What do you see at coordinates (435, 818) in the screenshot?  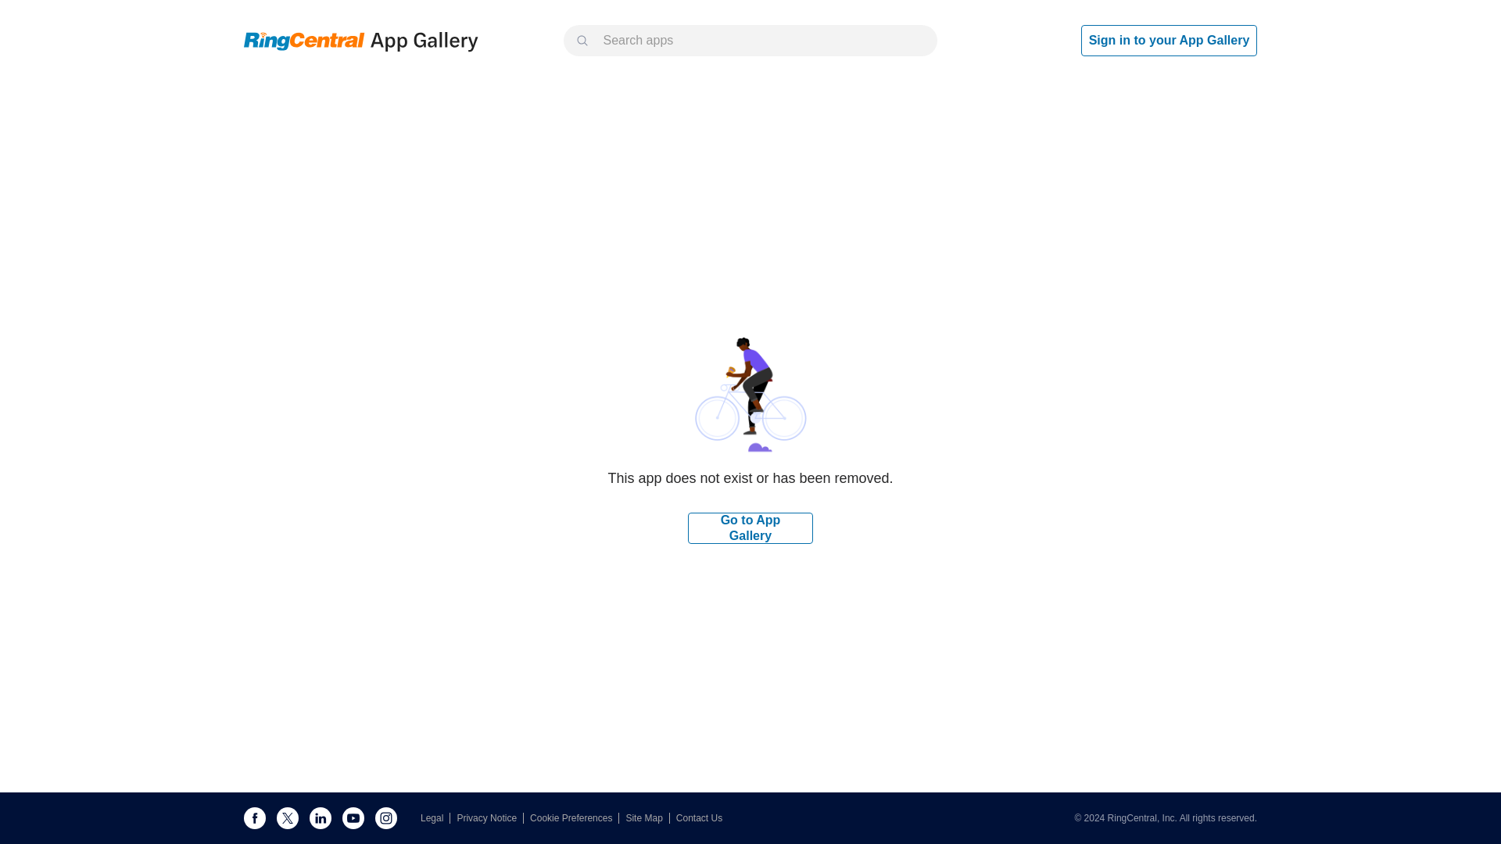 I see `Legal` at bounding box center [435, 818].